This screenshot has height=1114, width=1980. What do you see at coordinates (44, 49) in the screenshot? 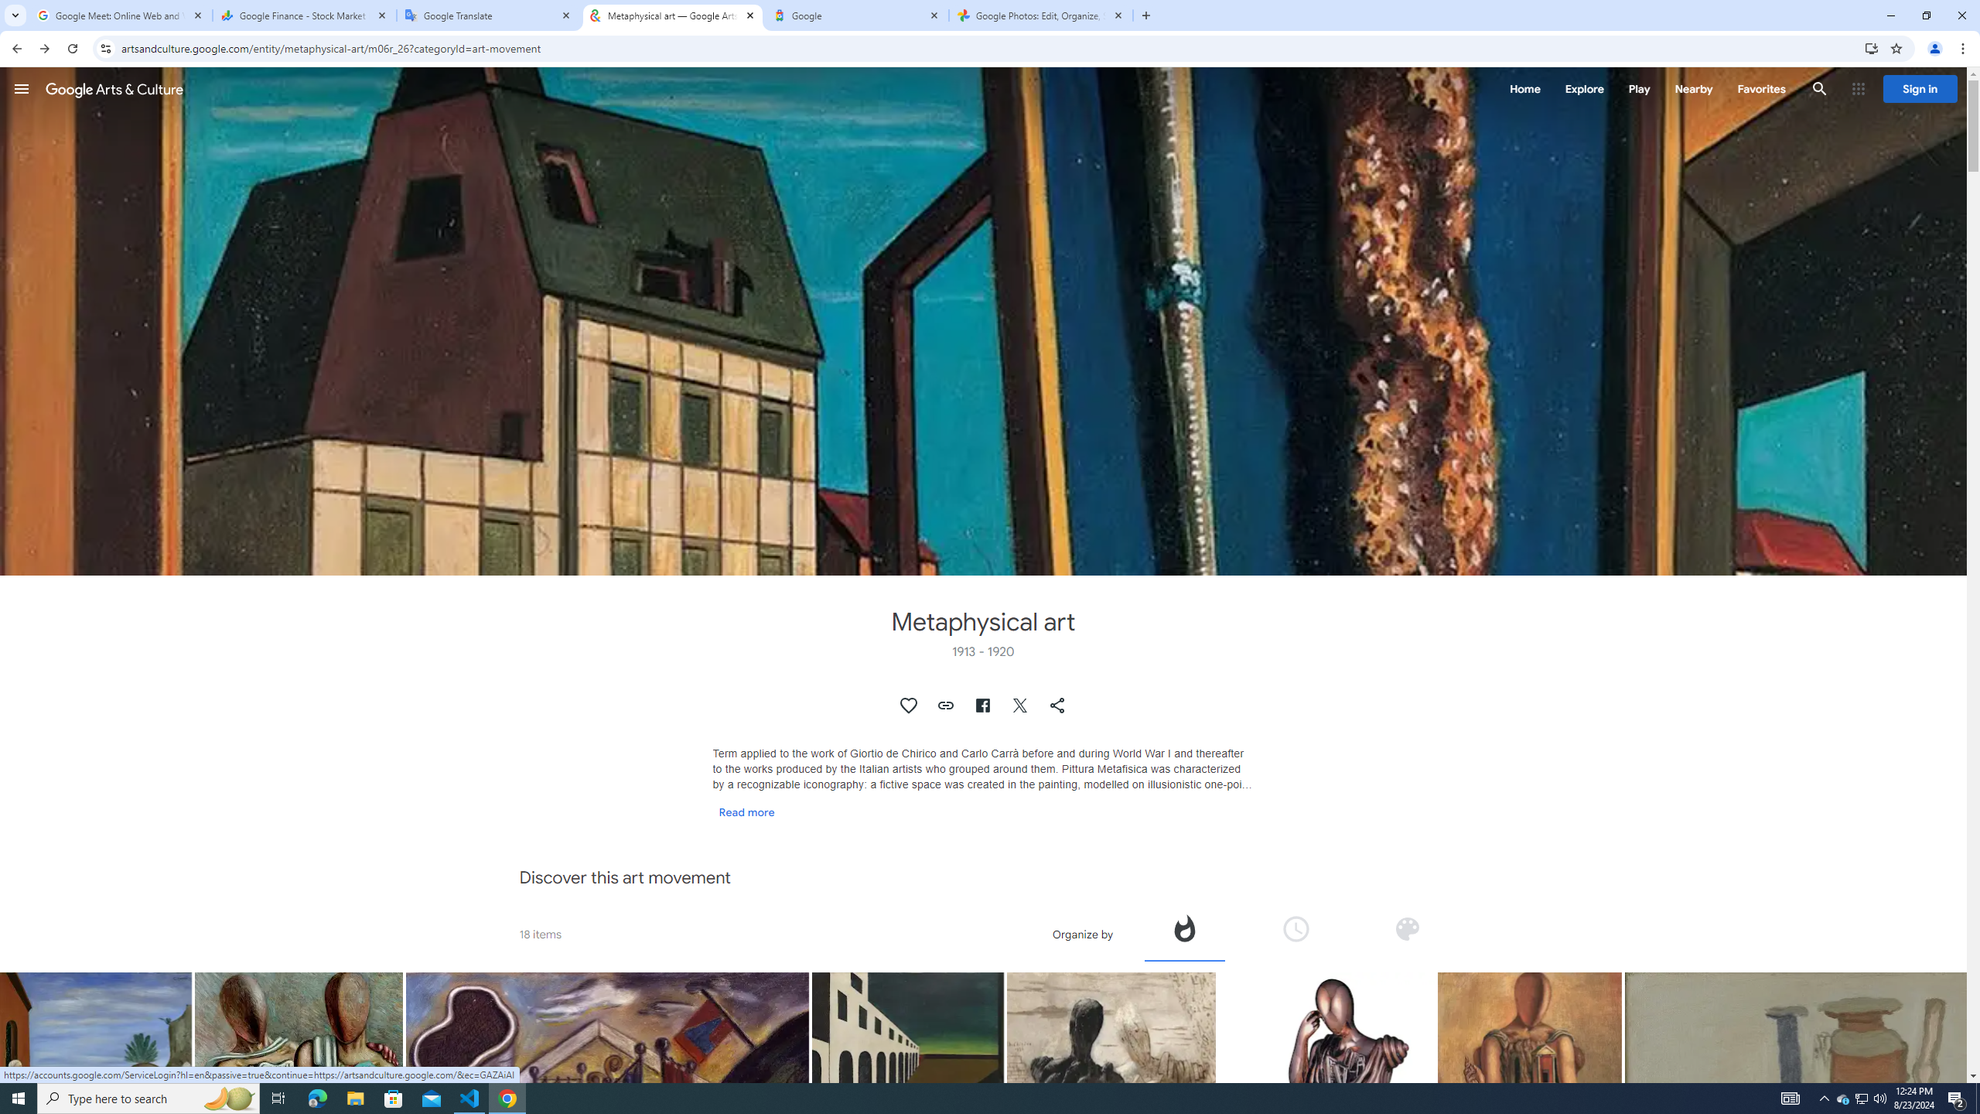
I see `Forward` at bounding box center [44, 49].